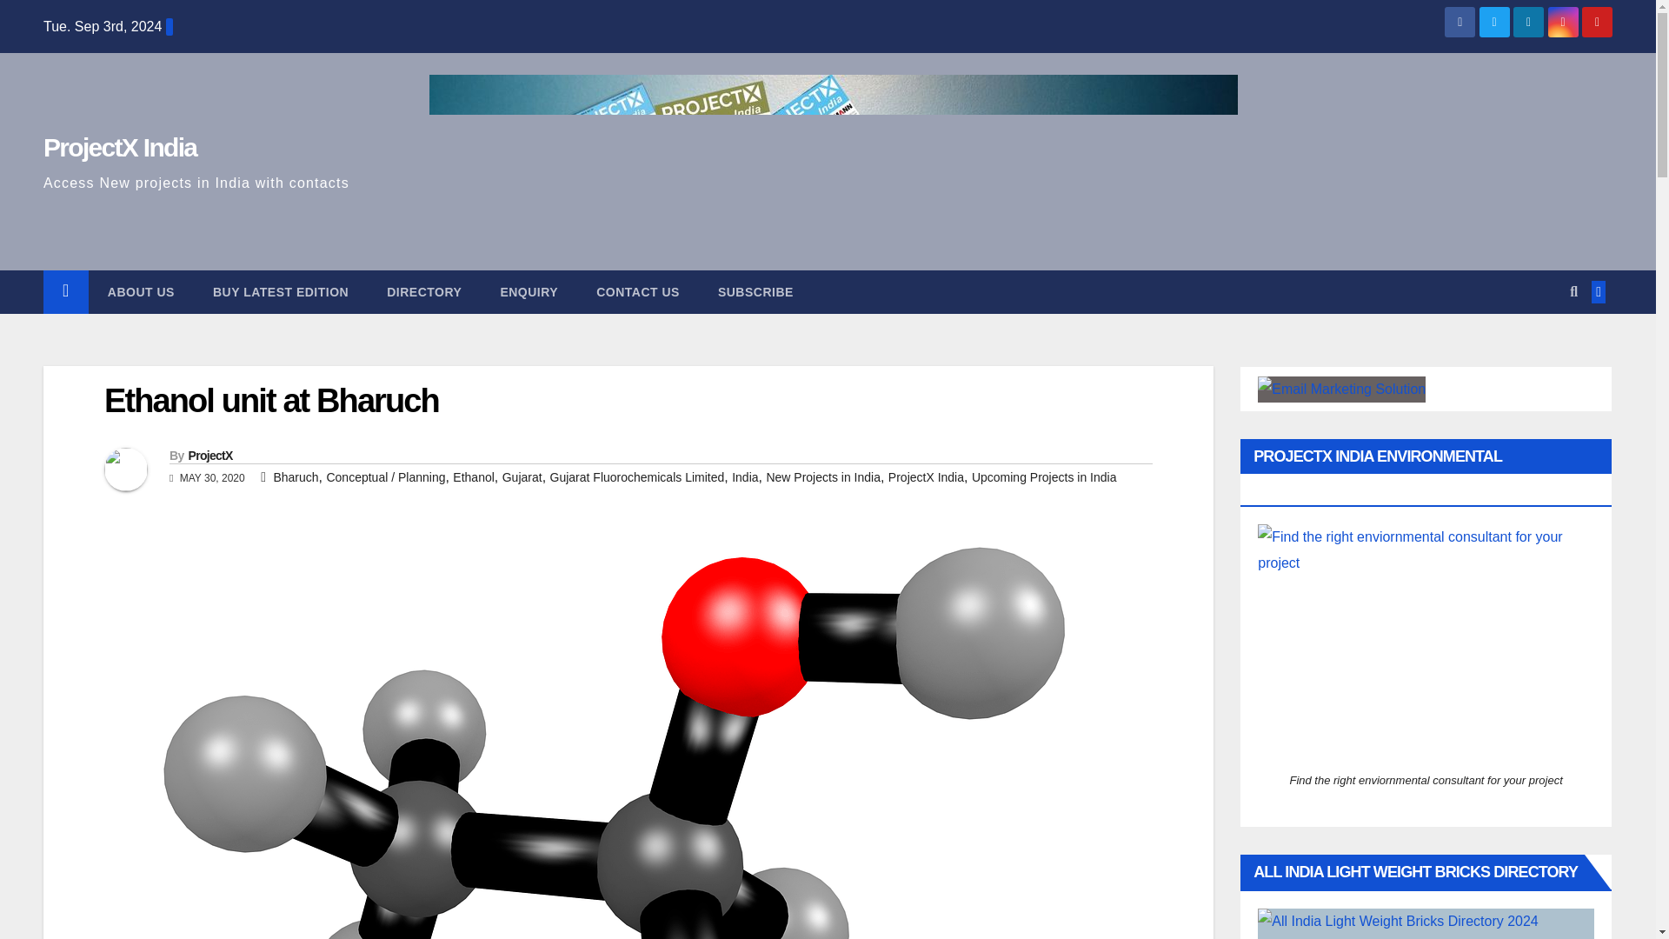 The height and width of the screenshot is (939, 1669). Describe the element at coordinates (529, 292) in the screenshot. I see `Enquiry` at that location.